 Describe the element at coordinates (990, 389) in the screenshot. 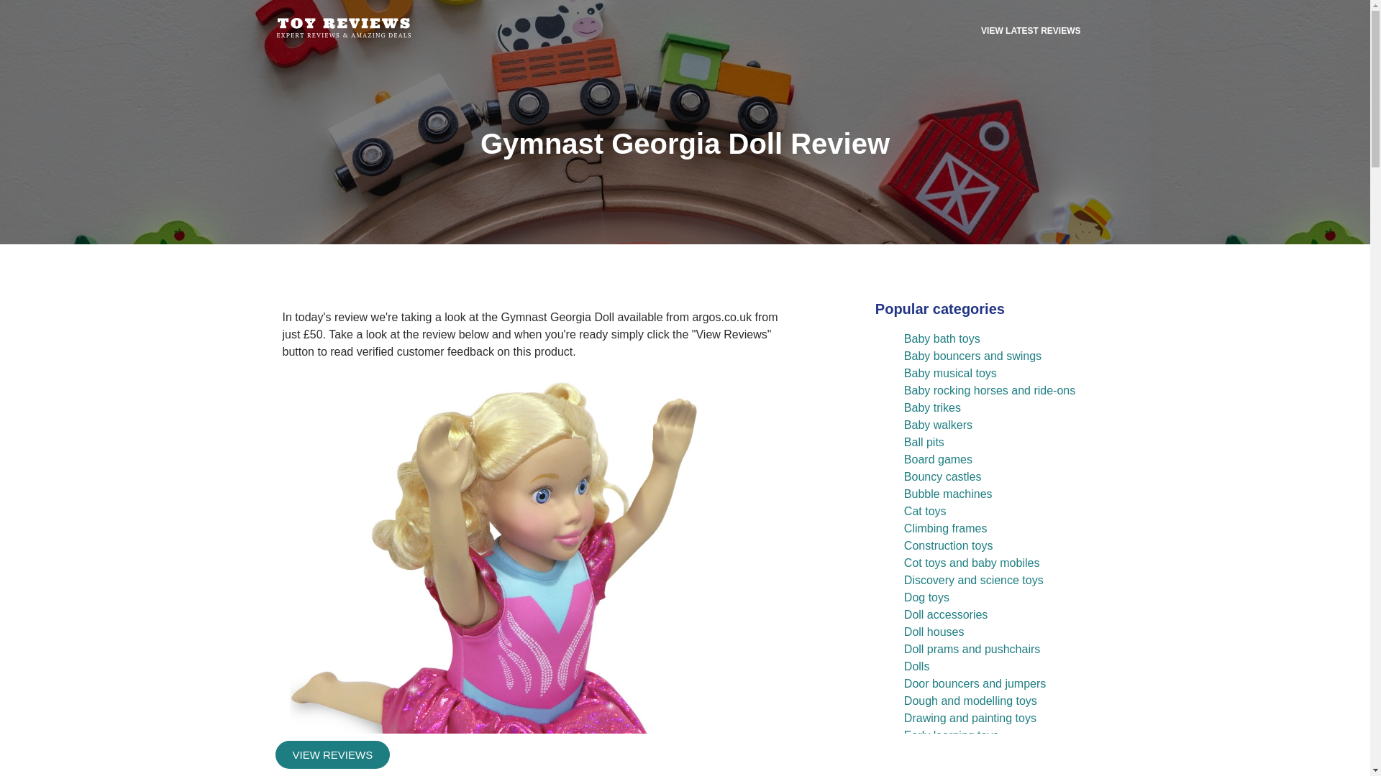

I see `Baby rocking horses and ride-ons` at that location.